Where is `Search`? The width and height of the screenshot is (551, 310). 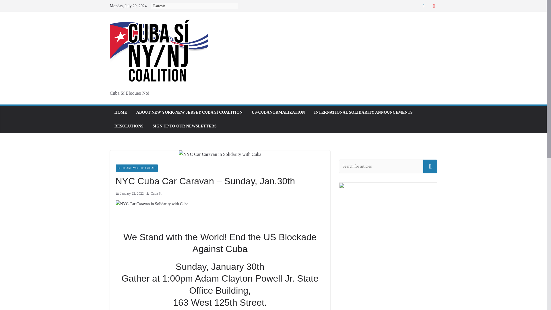 Search is located at coordinates (430, 166).